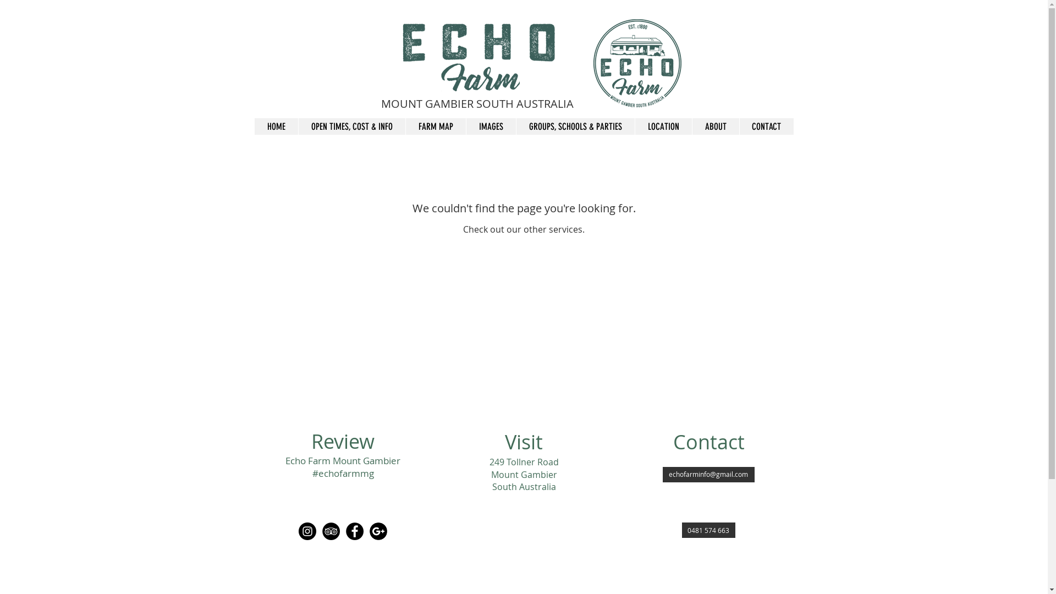 Image resolution: width=1056 pixels, height=594 pixels. I want to click on HOME, so click(276, 127).